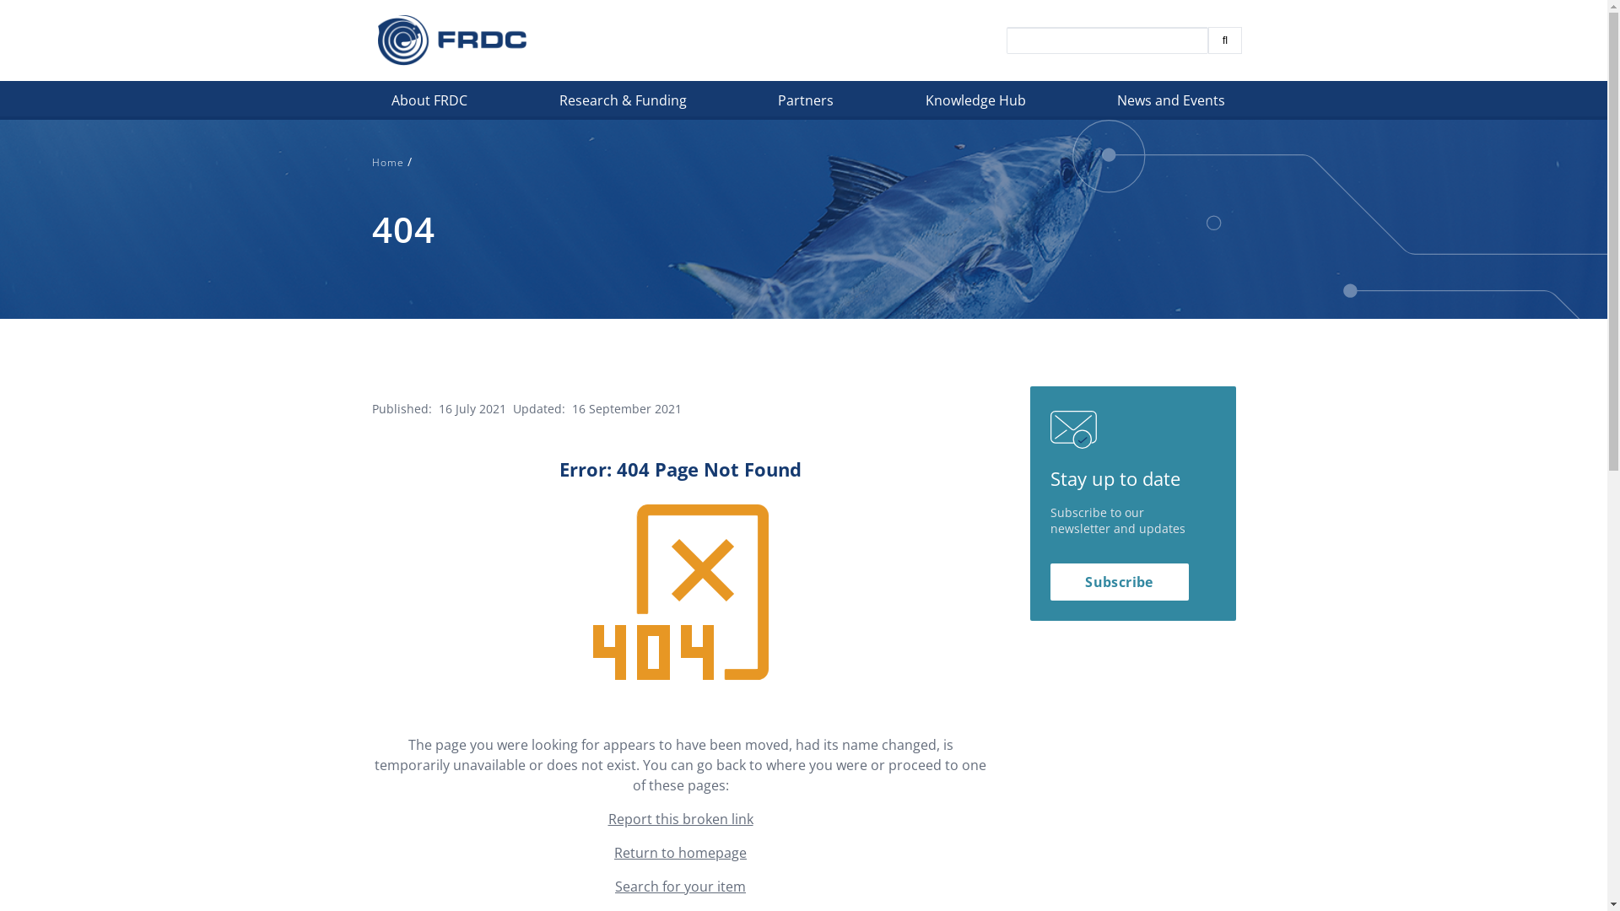 The width and height of the screenshot is (1620, 911). I want to click on News and Events, so click(1173, 105).